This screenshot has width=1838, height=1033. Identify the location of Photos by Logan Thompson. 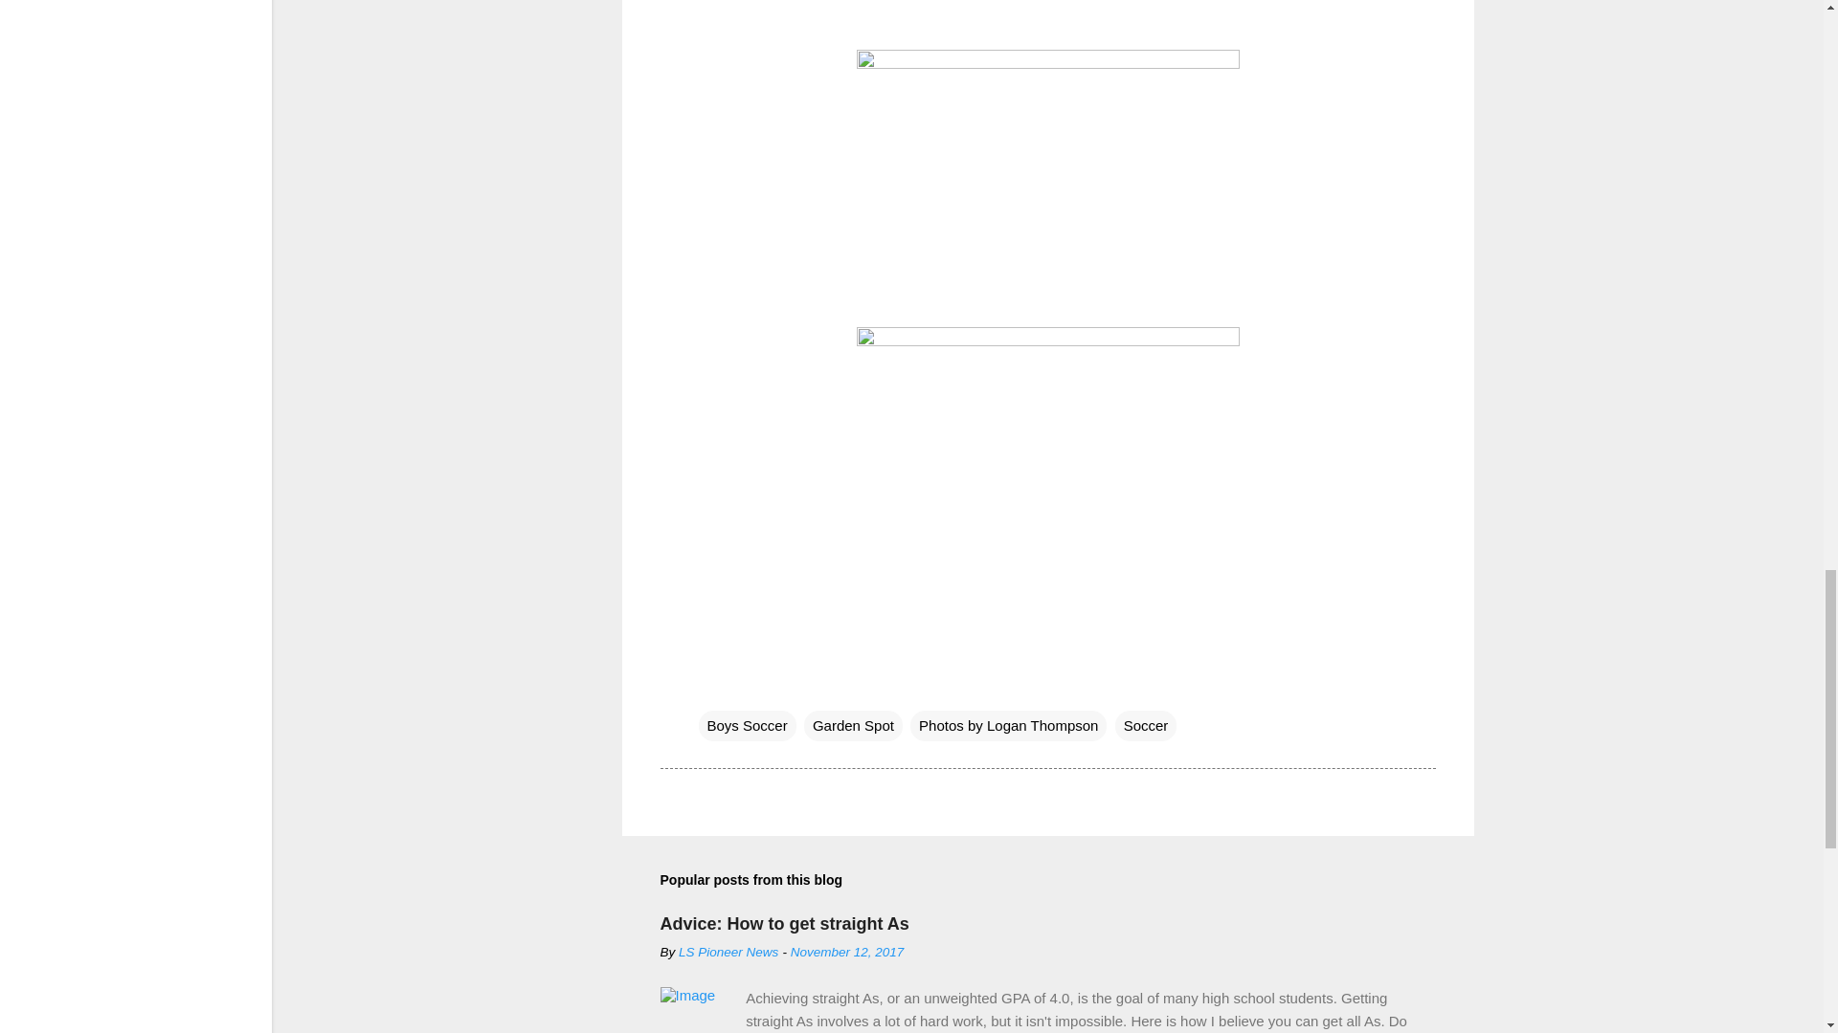
(1007, 726).